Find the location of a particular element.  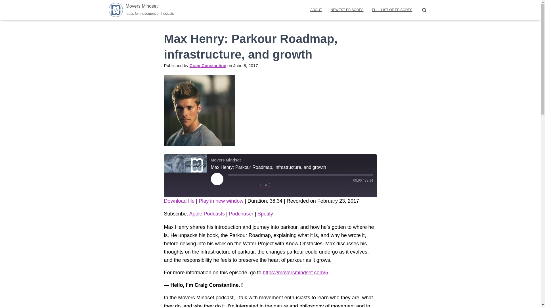

NEWEST EPISODES is located at coordinates (347, 10).